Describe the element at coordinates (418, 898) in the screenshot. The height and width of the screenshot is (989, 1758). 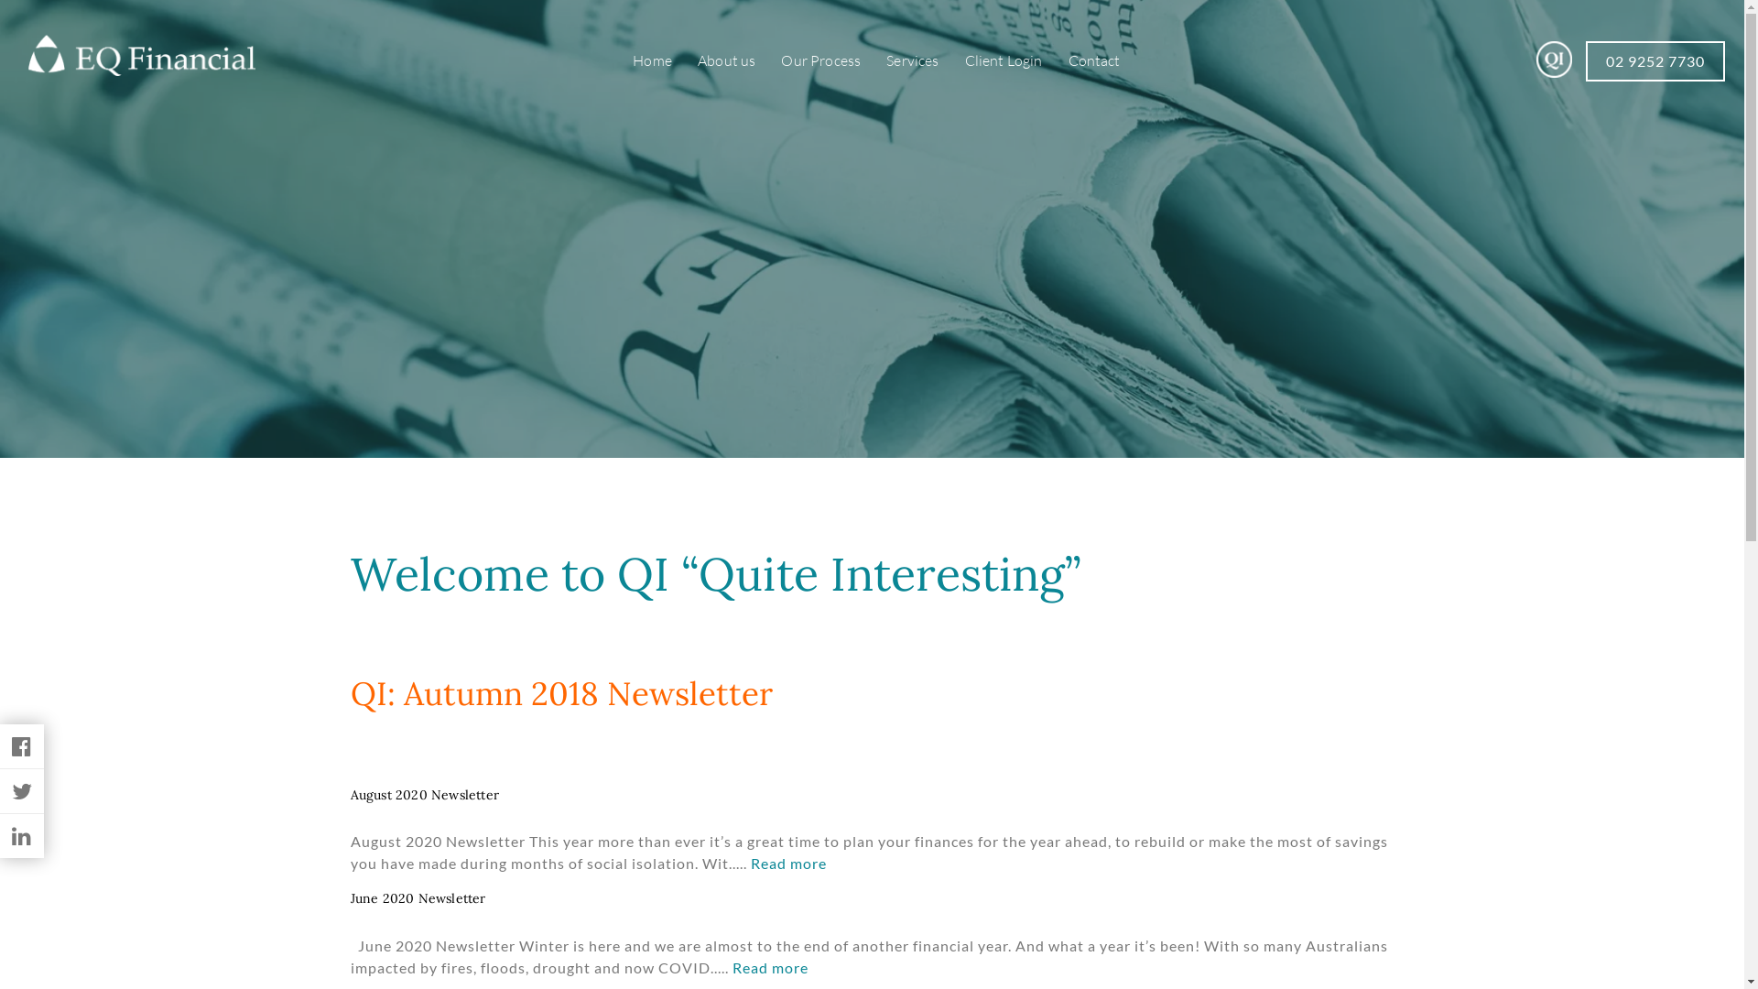
I see `June 2020 Newsletter` at that location.